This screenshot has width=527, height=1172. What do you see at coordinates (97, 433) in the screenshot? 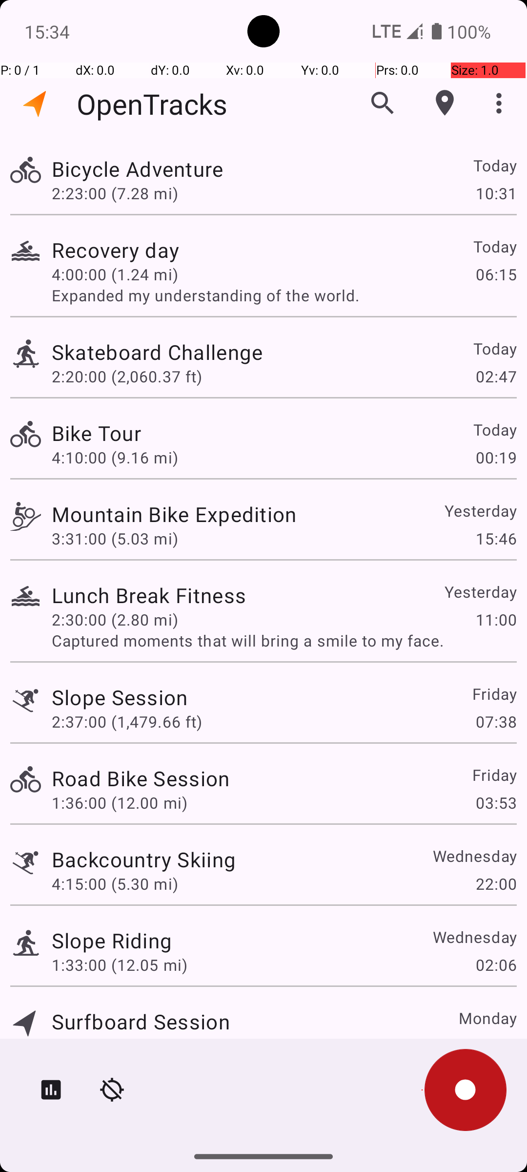
I see `Bike Tour` at bounding box center [97, 433].